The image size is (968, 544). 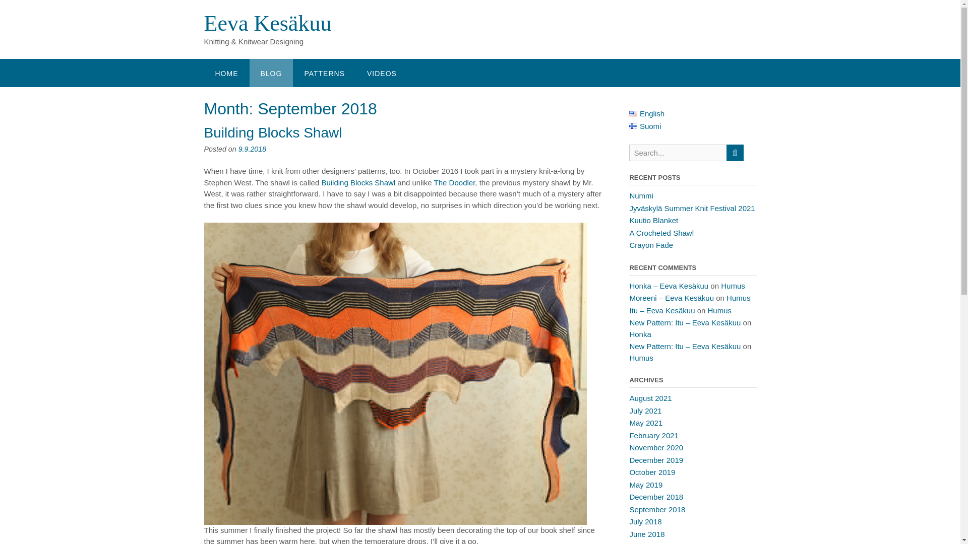 What do you see at coordinates (252, 149) in the screenshot?
I see `9.9.2018` at bounding box center [252, 149].